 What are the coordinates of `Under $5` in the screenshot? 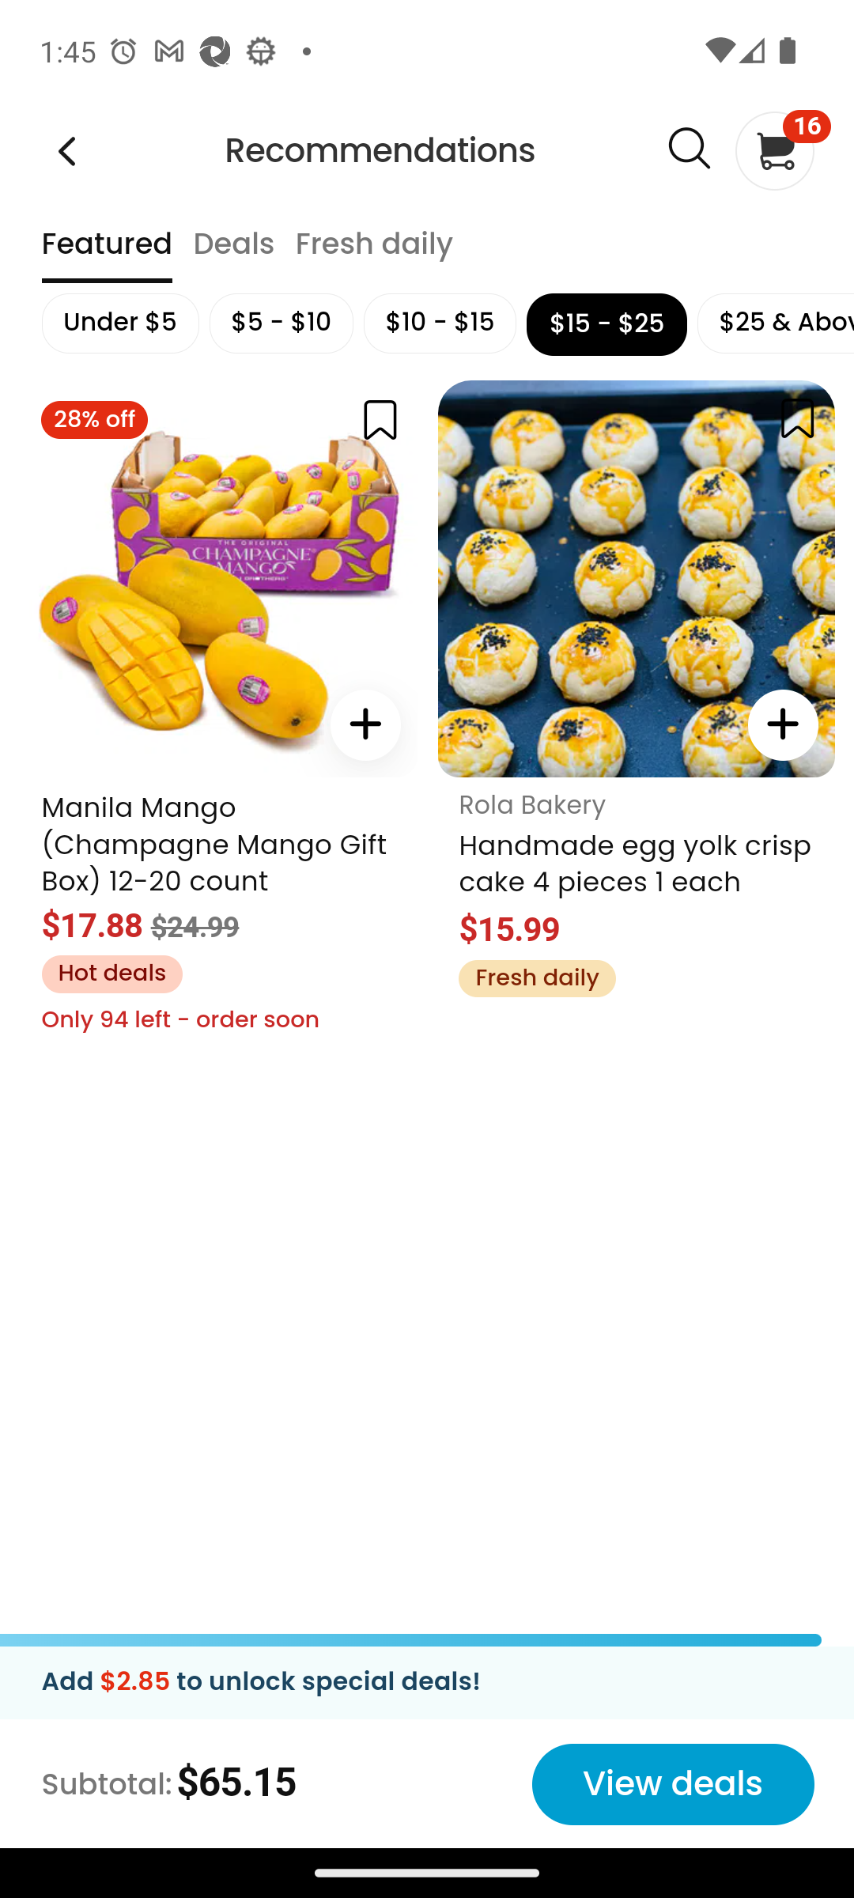 It's located at (119, 323).